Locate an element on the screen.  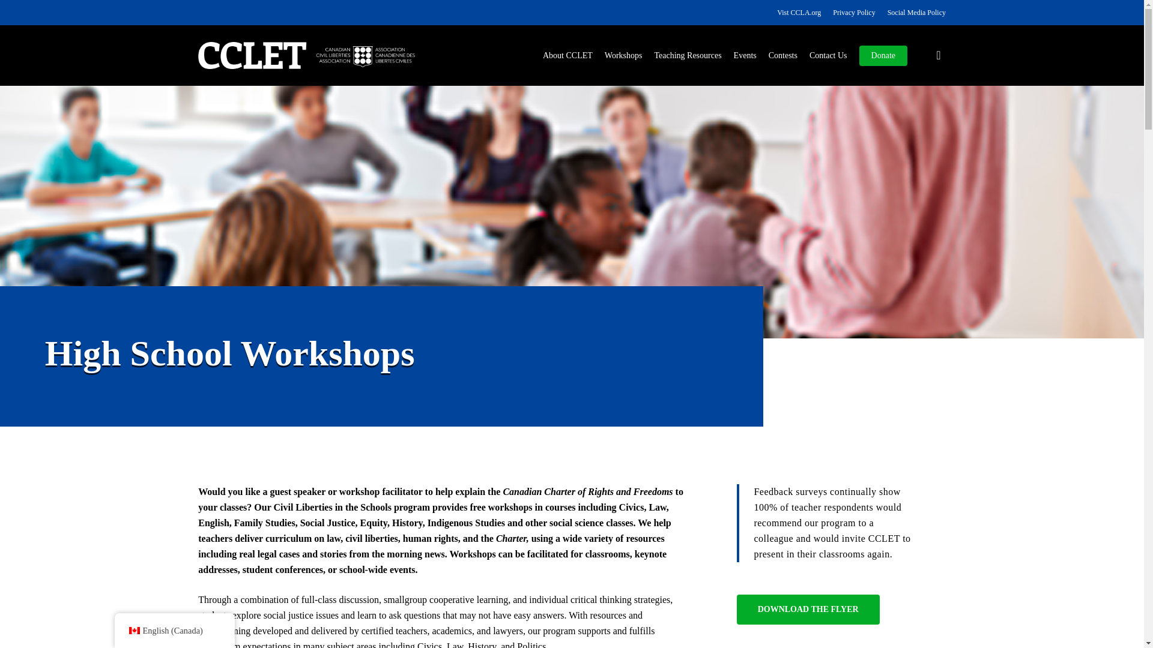
search is located at coordinates (938, 55).